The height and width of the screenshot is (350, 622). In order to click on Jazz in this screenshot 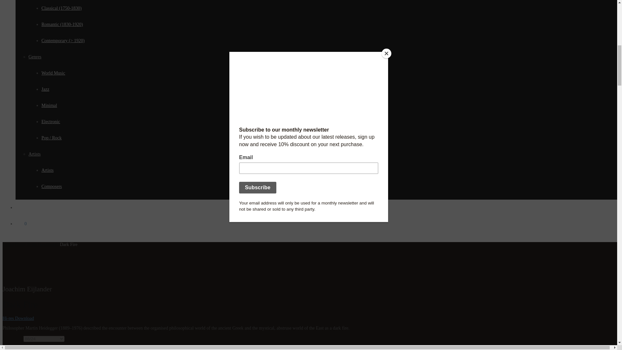, I will do `click(45, 89)`.